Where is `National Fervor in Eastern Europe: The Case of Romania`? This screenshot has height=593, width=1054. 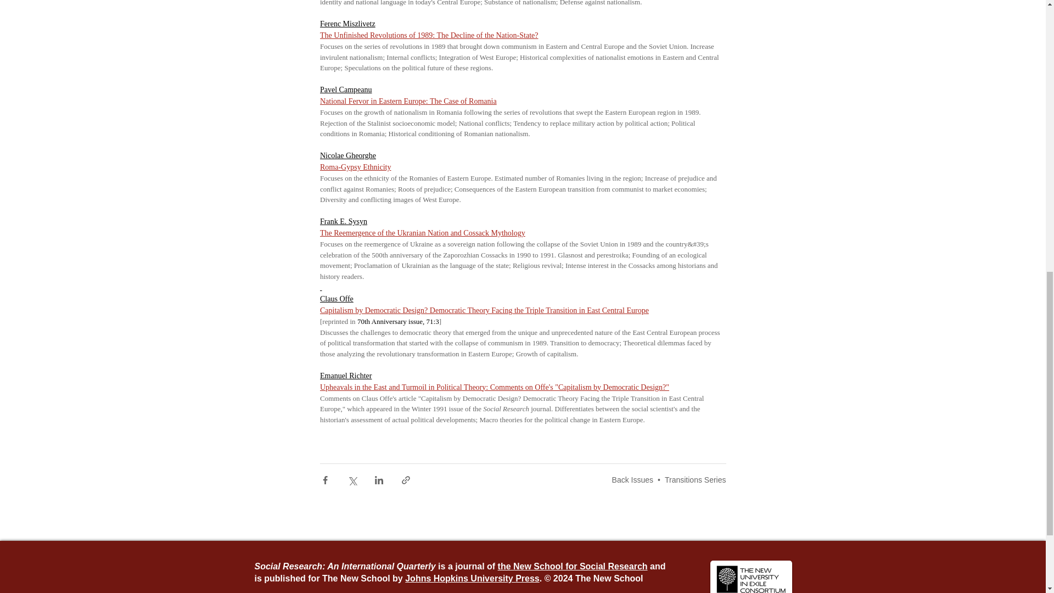 National Fervor in Eastern Europe: The Case of Romania is located at coordinates (407, 101).